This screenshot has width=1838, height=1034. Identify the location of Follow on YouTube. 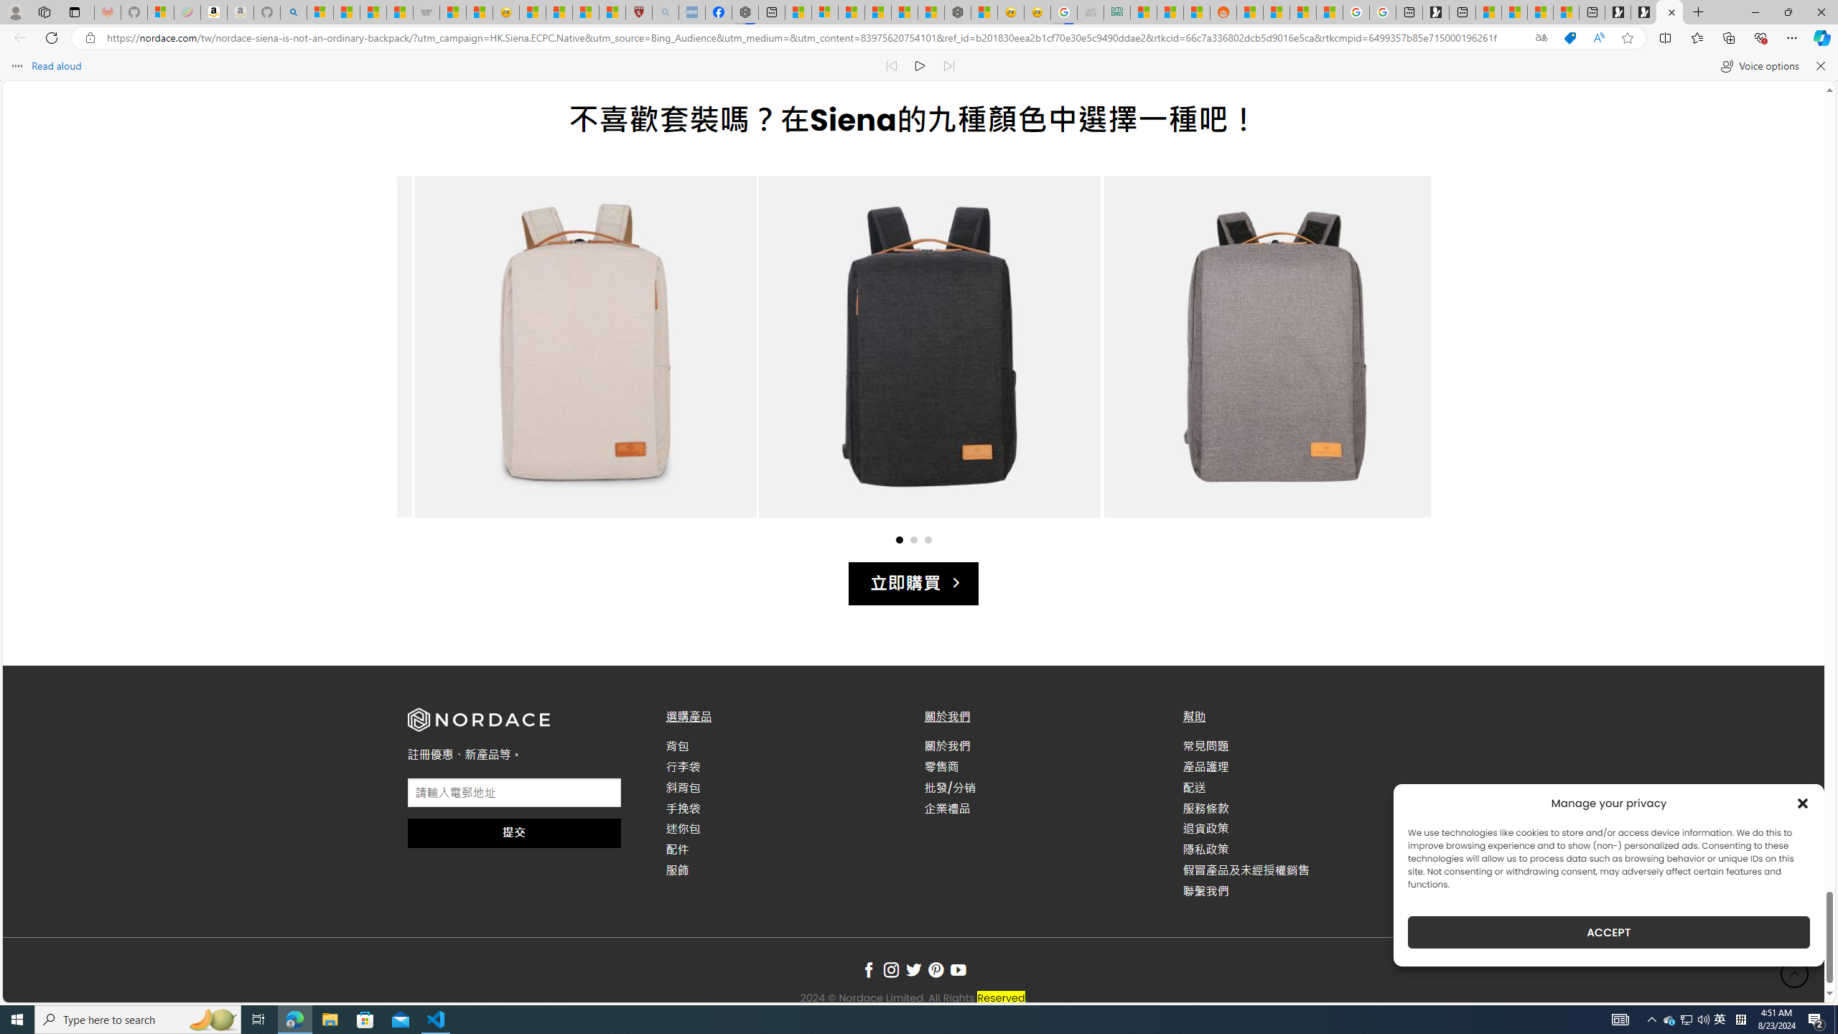
(958, 971).